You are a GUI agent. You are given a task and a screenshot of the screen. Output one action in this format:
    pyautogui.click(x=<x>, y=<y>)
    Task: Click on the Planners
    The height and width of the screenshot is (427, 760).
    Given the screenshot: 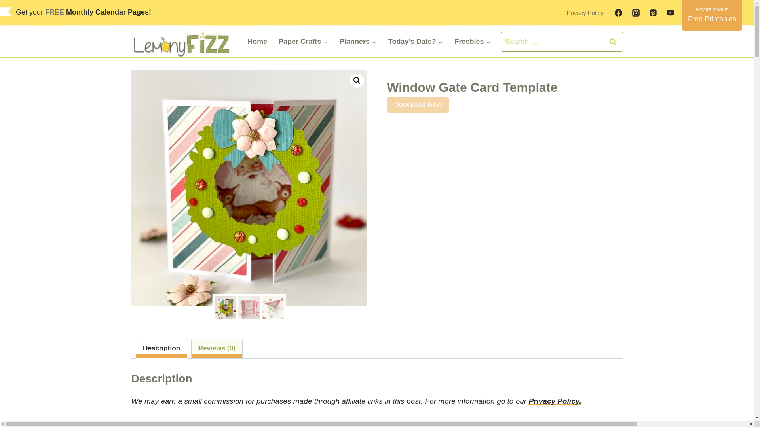 What is the action you would take?
    pyautogui.click(x=359, y=41)
    